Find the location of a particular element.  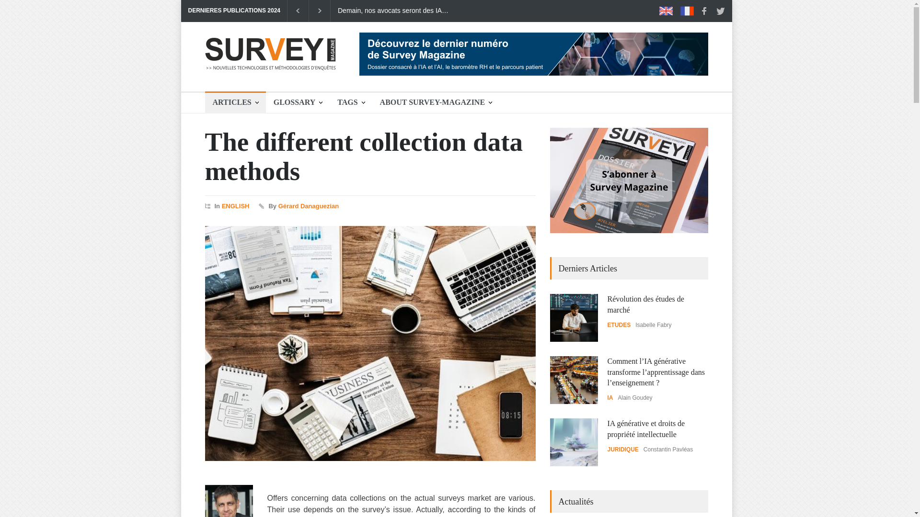

Tags is located at coordinates (350, 102).